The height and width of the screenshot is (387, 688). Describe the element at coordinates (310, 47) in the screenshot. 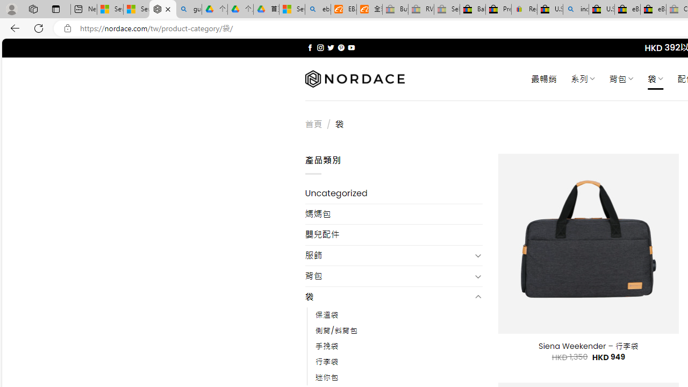

I see `Follow on Facebook` at that location.